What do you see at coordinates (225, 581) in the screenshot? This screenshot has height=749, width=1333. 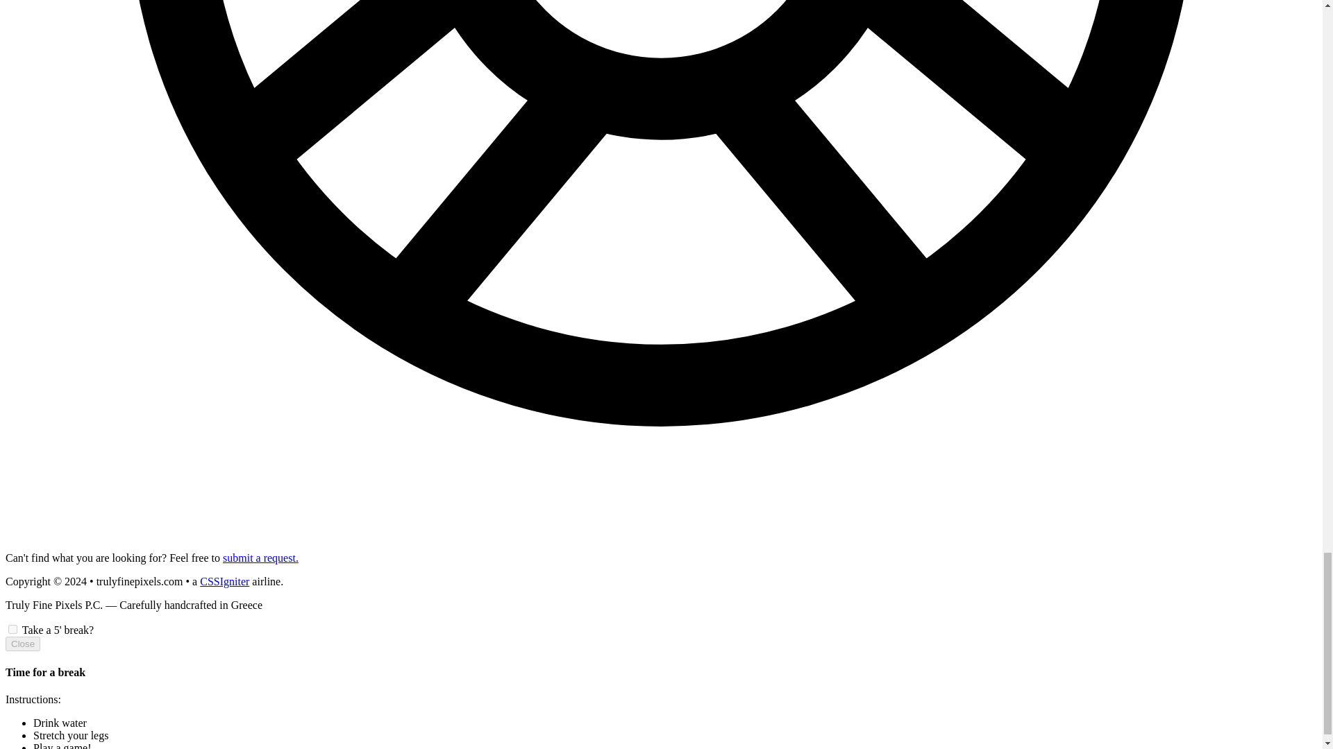 I see `CSSIgniter` at bounding box center [225, 581].